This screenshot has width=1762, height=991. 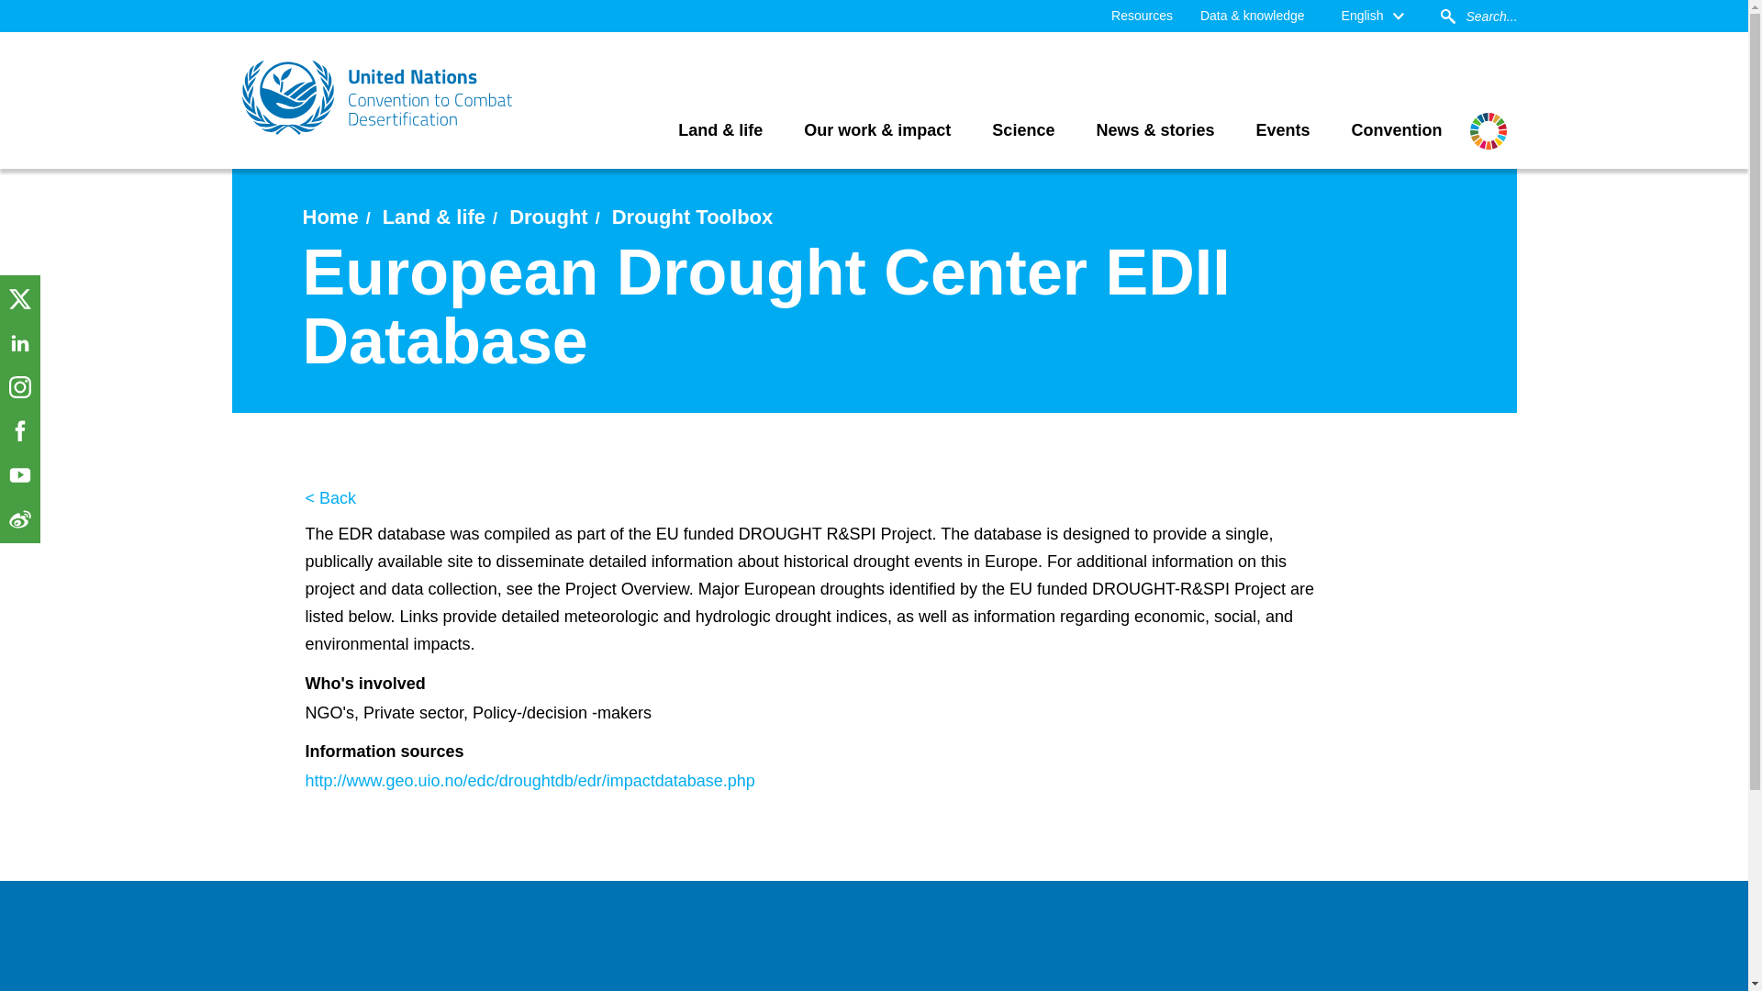 What do you see at coordinates (692, 217) in the screenshot?
I see `Drought Toolbox` at bounding box center [692, 217].